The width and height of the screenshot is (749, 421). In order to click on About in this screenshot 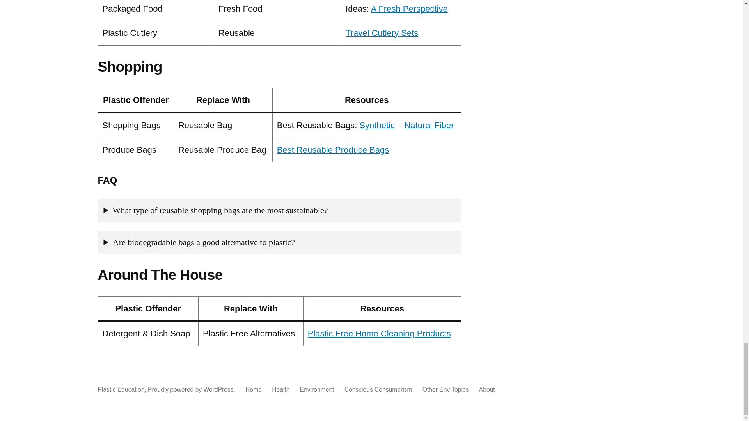, I will do `click(487, 389)`.